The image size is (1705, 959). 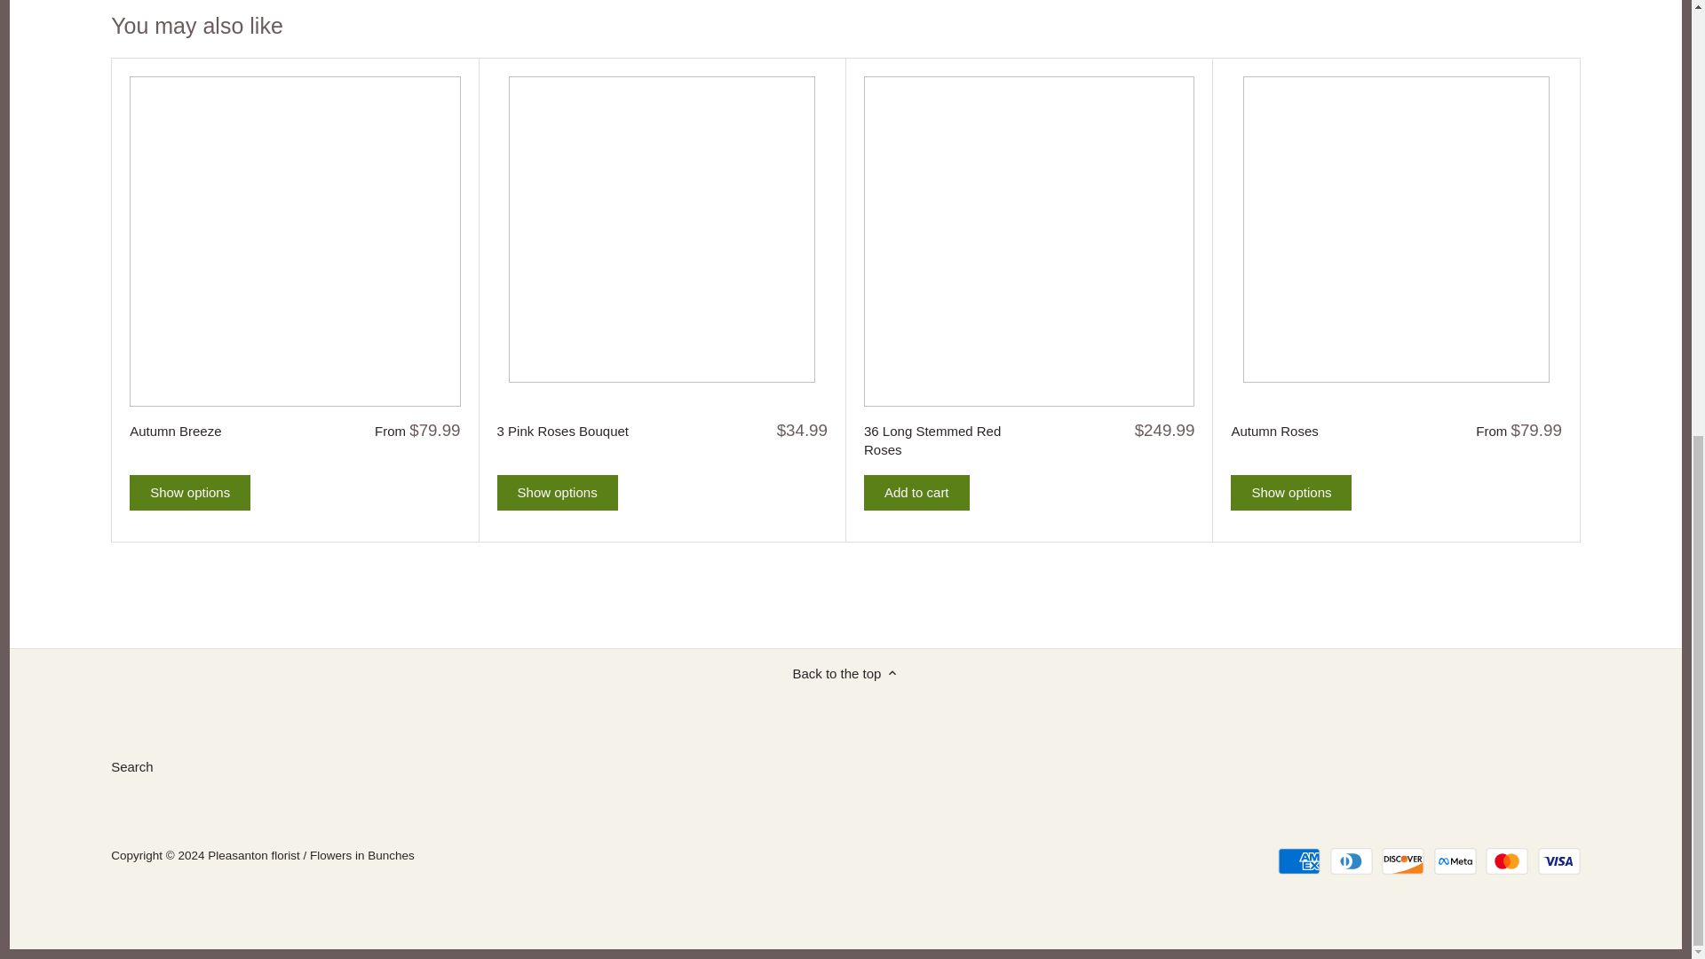 What do you see at coordinates (1506, 860) in the screenshot?
I see `Mastercard` at bounding box center [1506, 860].